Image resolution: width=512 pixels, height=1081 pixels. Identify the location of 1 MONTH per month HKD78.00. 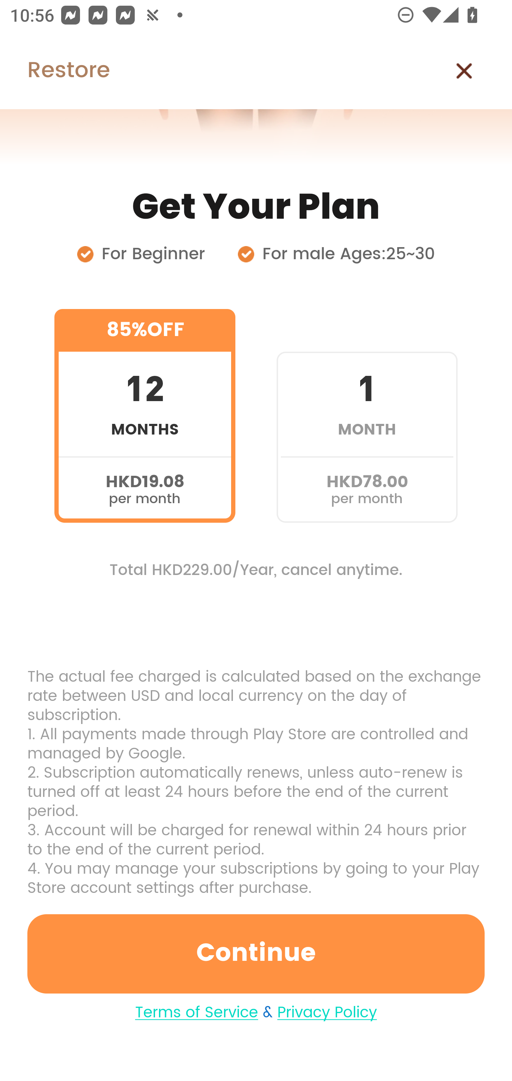
(367, 416).